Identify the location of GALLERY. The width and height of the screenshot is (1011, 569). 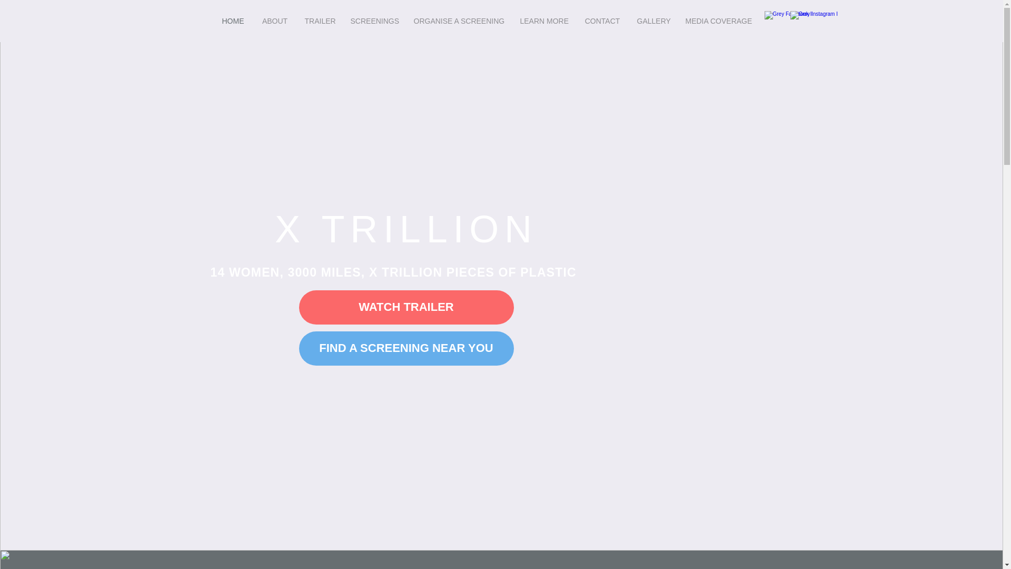
(653, 21).